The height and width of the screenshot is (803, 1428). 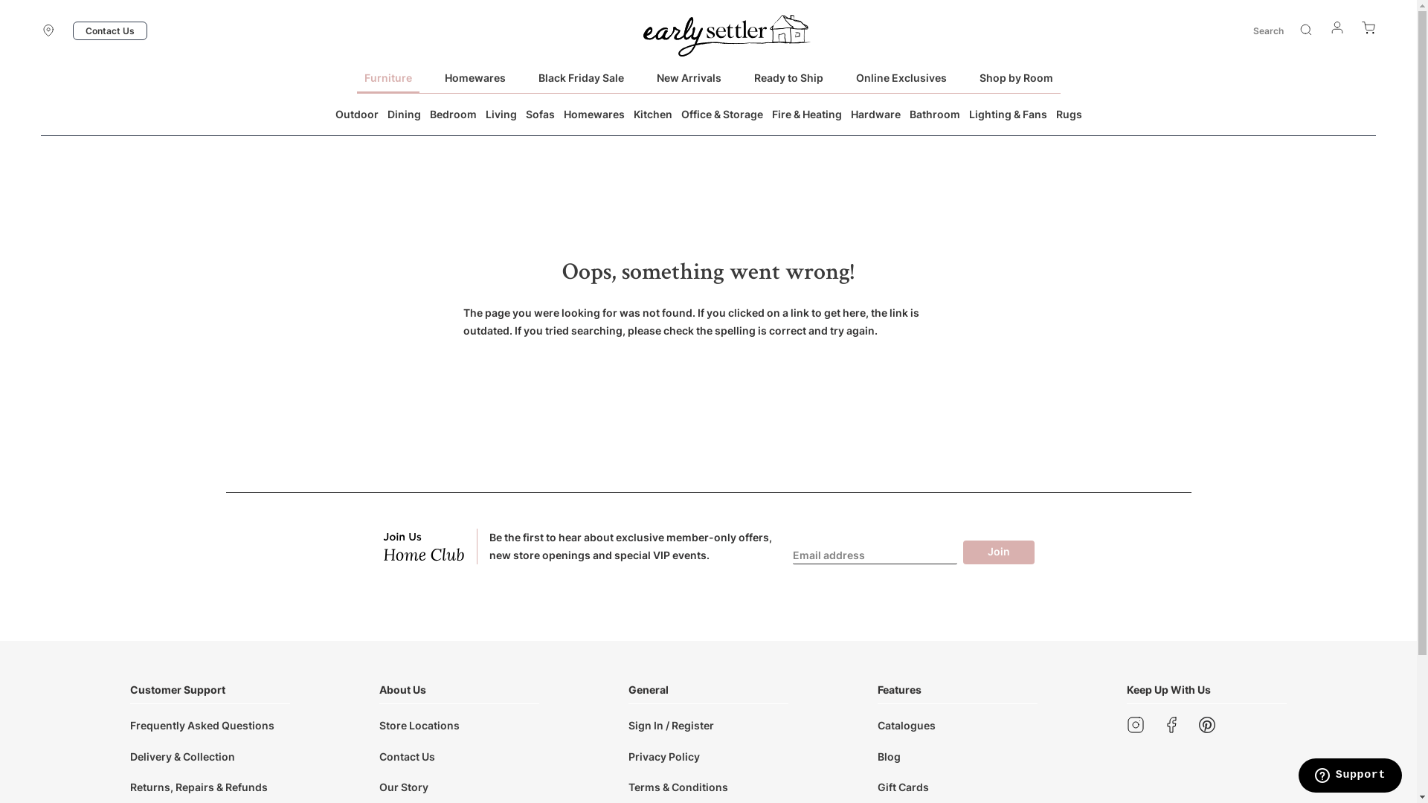 I want to click on Fire & Heating, so click(x=807, y=115).